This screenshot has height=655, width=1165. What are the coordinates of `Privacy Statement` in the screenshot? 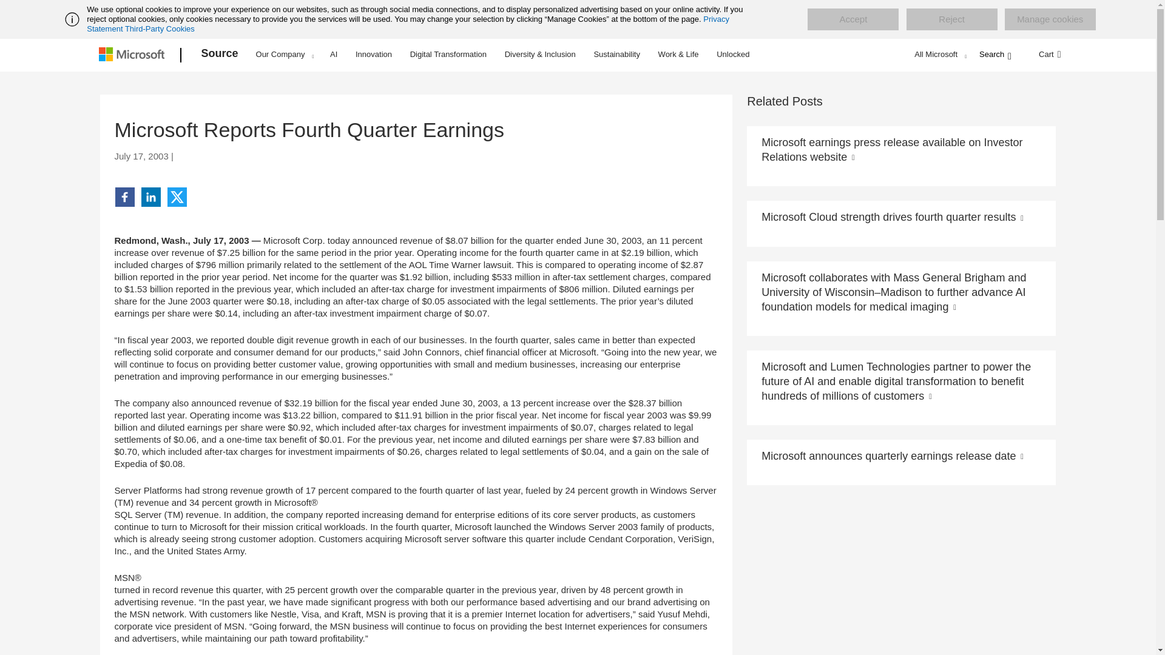 It's located at (408, 24).